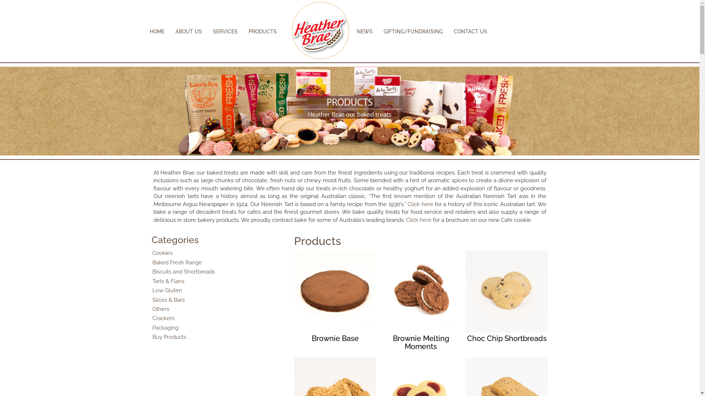 Image resolution: width=705 pixels, height=396 pixels. I want to click on Tarts & Flans, so click(168, 281).